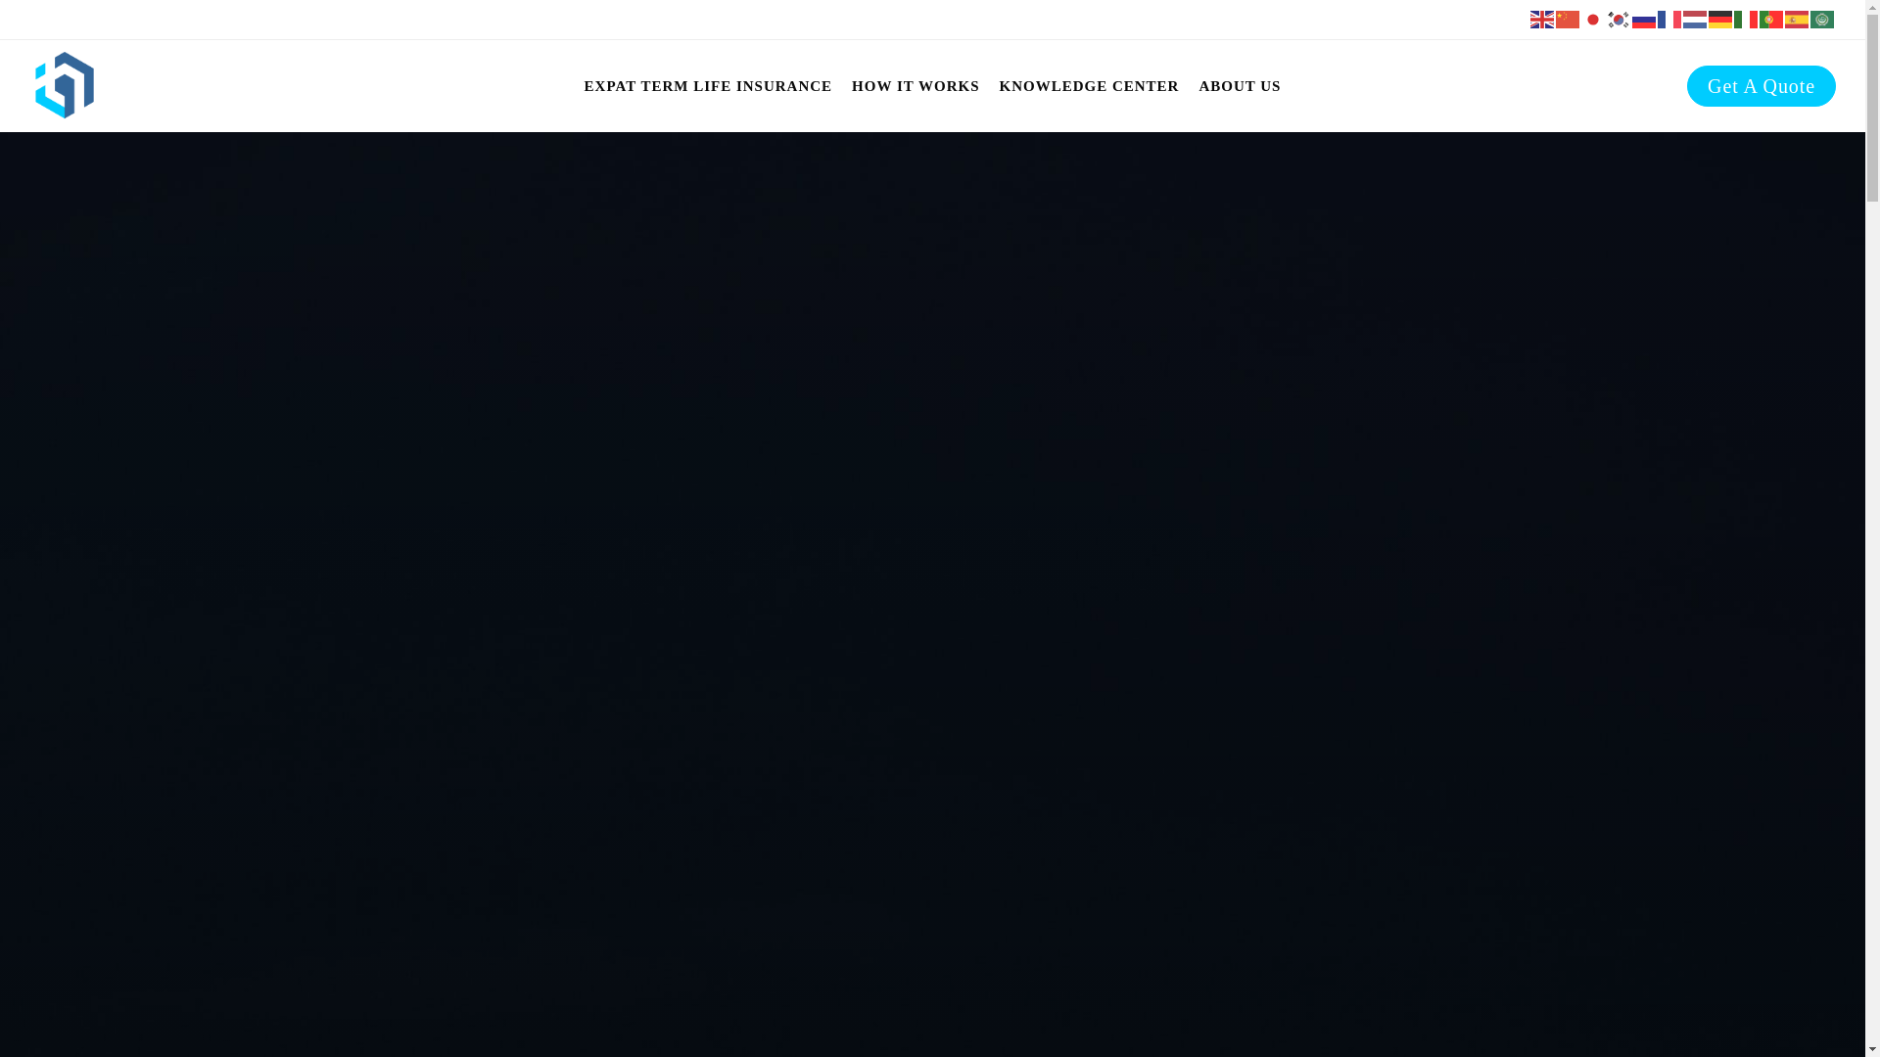 This screenshot has width=1880, height=1057. What do you see at coordinates (1239, 86) in the screenshot?
I see `ABOUT US` at bounding box center [1239, 86].